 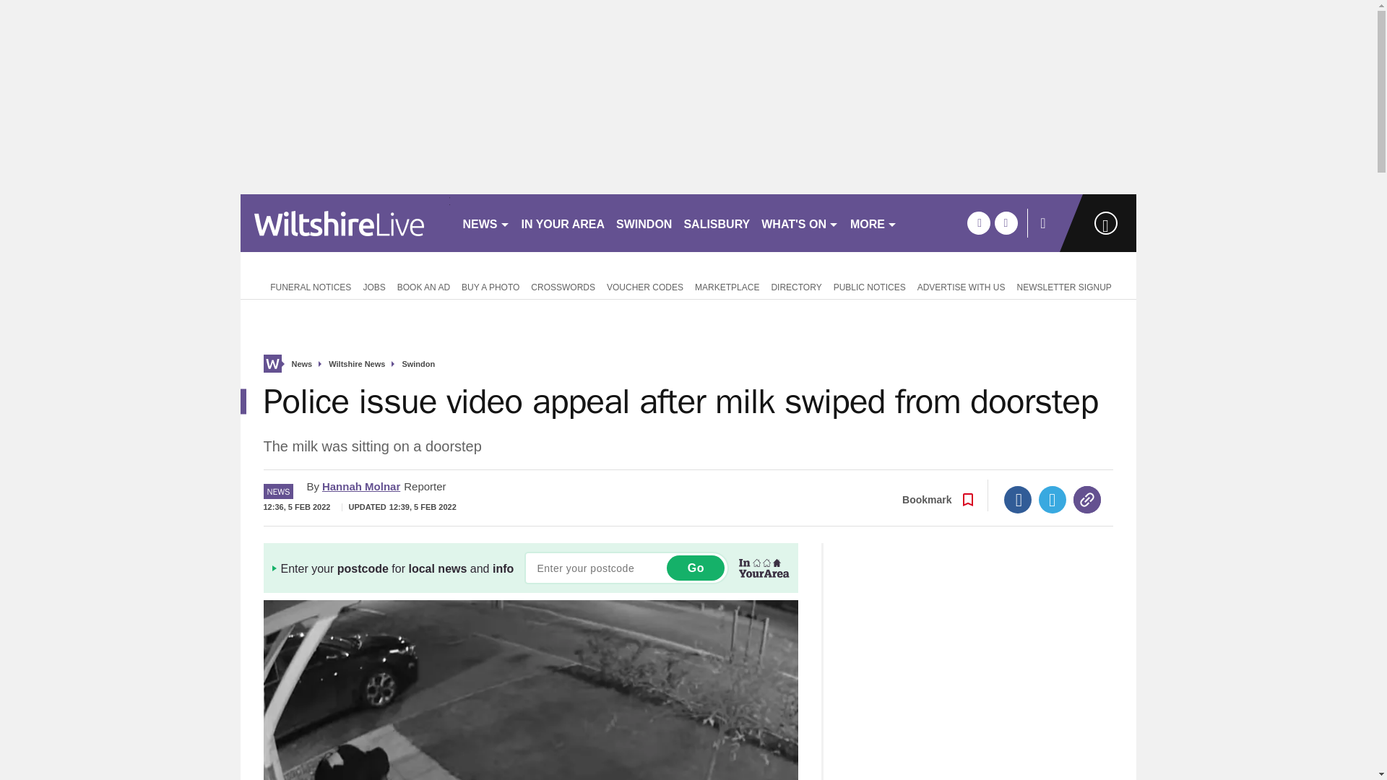 What do you see at coordinates (961, 286) in the screenshot?
I see `ADVERTISE WITH US` at bounding box center [961, 286].